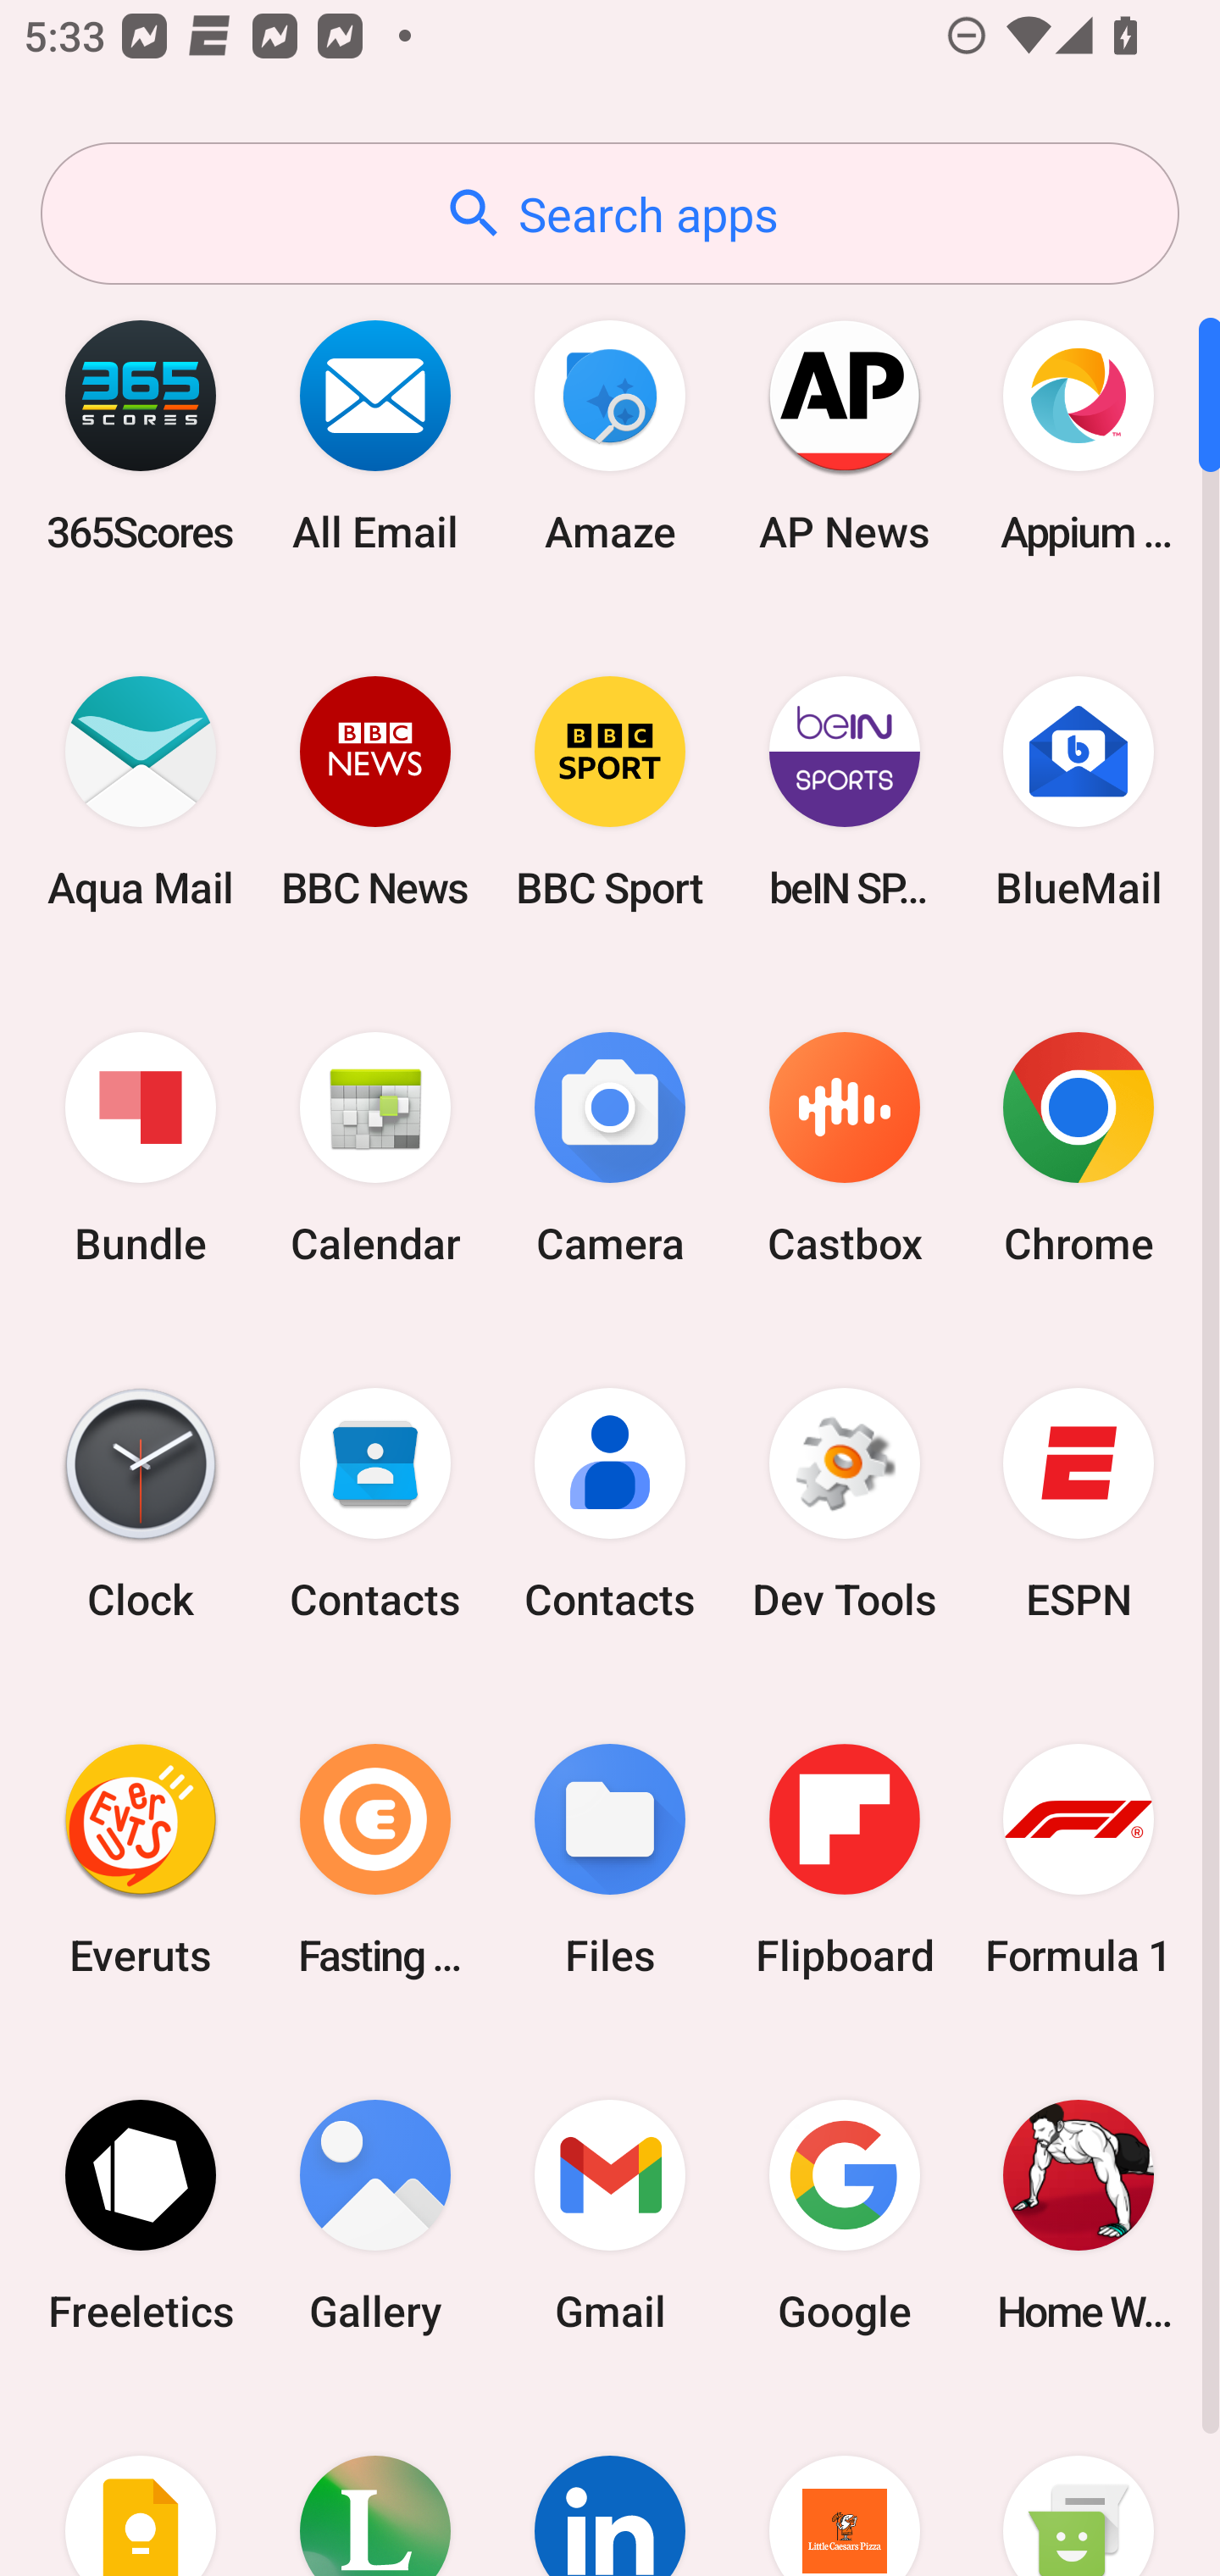 The image size is (1220, 2576). What do you see at coordinates (375, 1149) in the screenshot?
I see `Calendar` at bounding box center [375, 1149].